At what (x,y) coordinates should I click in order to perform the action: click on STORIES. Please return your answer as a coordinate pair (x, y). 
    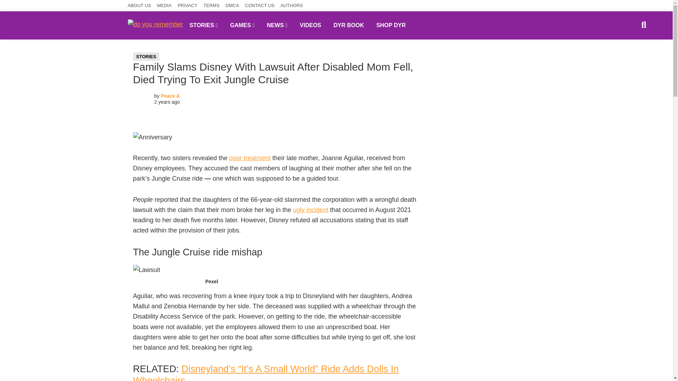
    Looking at the image, I should click on (146, 56).